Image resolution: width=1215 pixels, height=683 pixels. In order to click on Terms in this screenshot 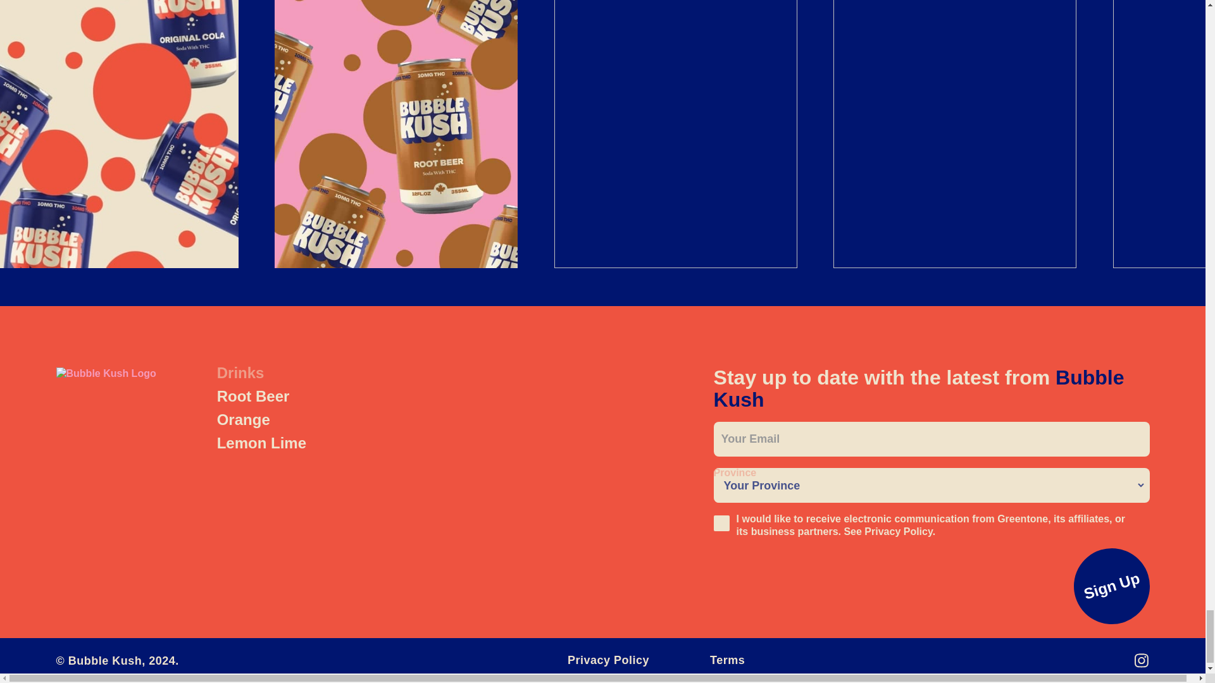, I will do `click(726, 660)`.